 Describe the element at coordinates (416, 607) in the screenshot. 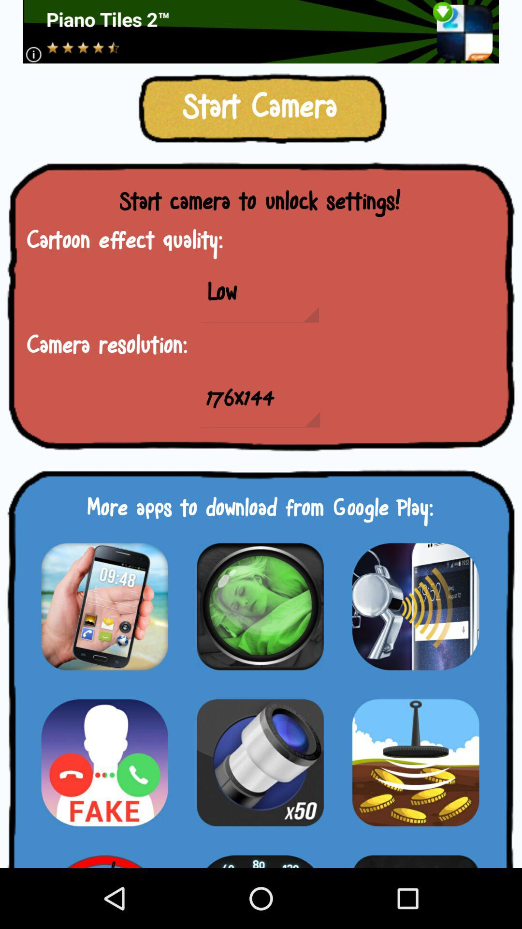

I see `image to be descriptive` at that location.